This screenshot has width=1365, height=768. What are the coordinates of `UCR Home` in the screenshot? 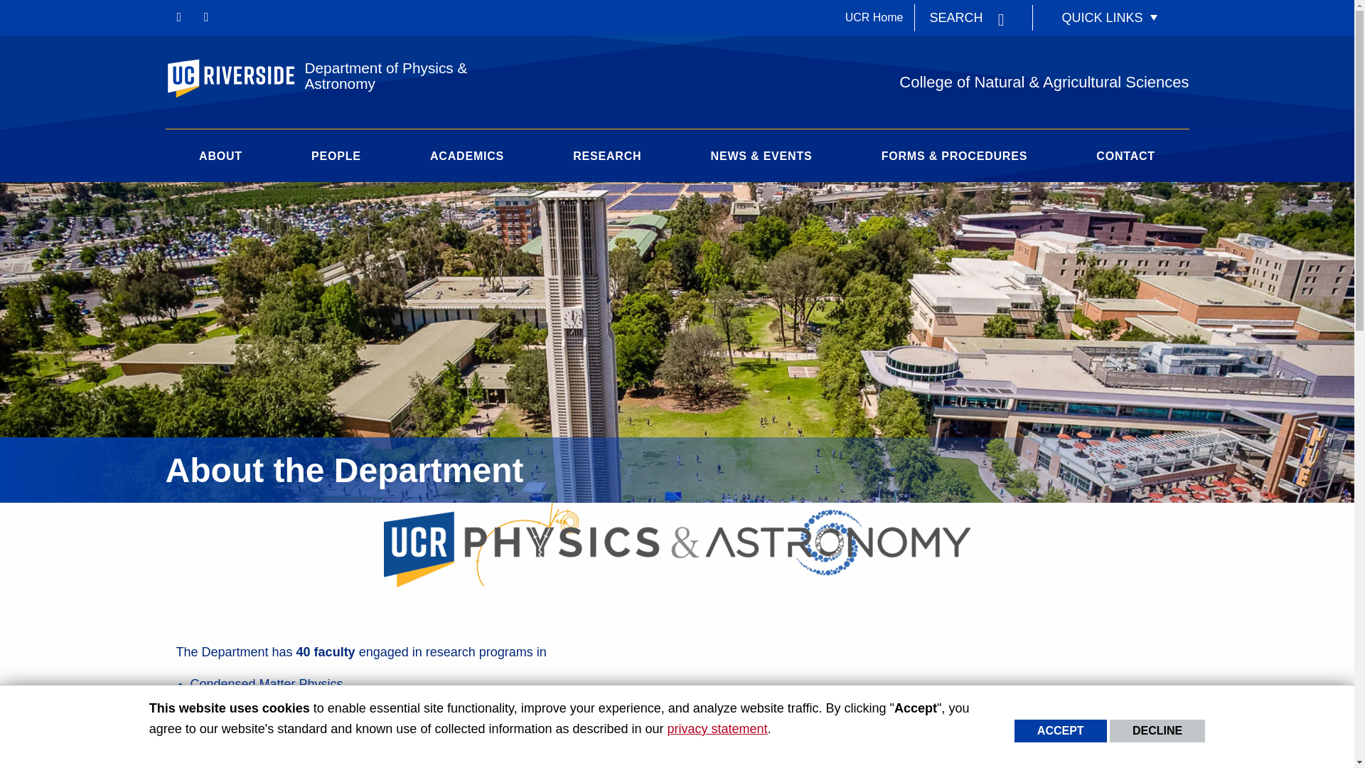 It's located at (874, 18).